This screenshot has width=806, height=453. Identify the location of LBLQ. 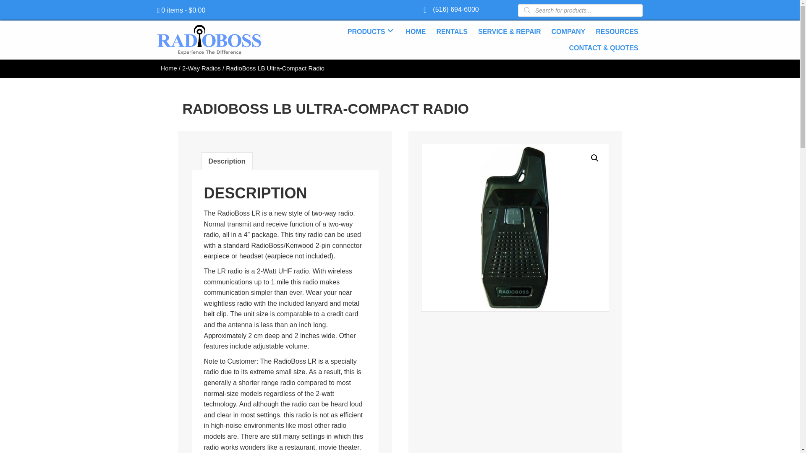
(515, 228).